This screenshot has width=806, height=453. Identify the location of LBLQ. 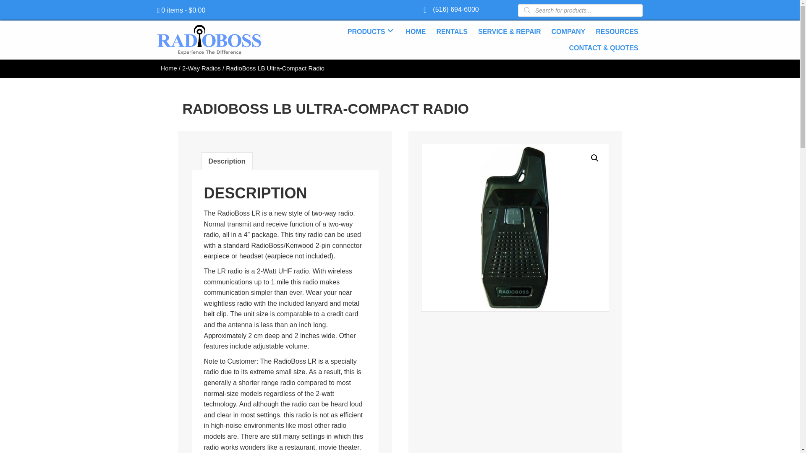
(515, 228).